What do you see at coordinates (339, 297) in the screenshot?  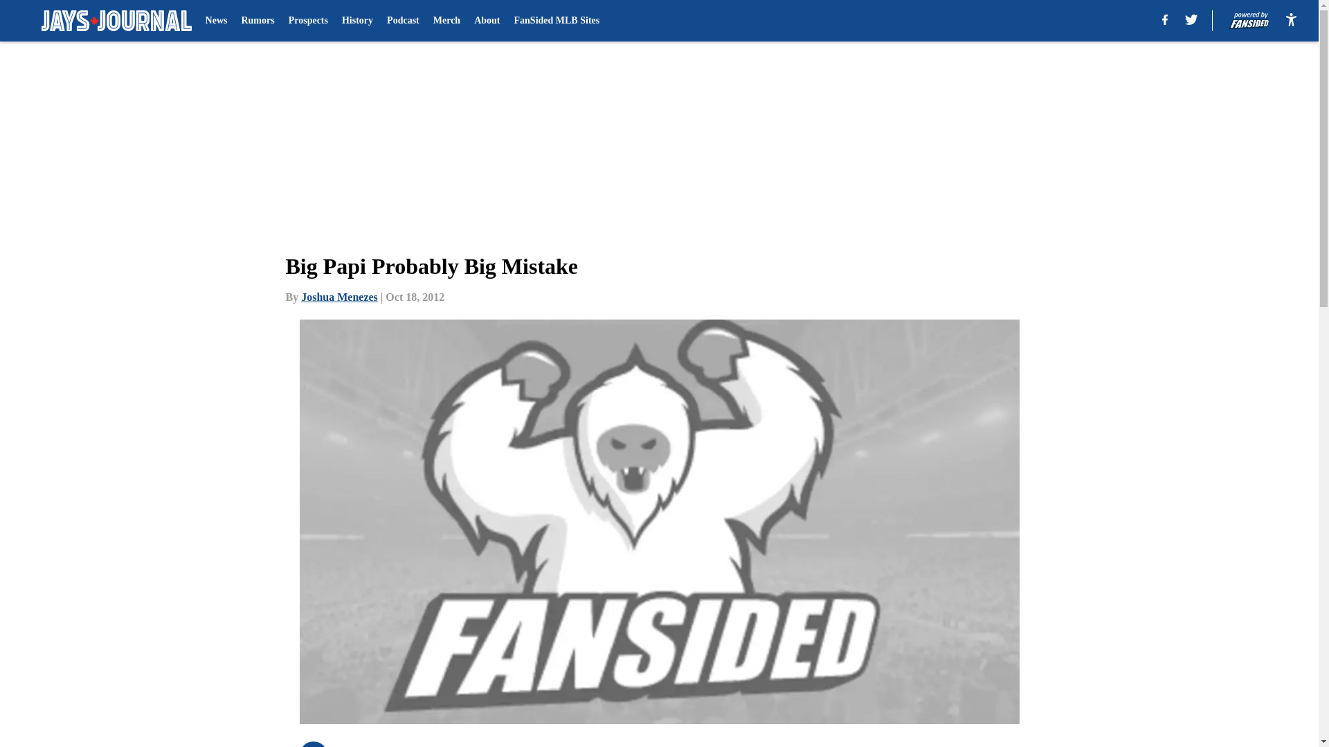 I see `Joshua Menezes` at bounding box center [339, 297].